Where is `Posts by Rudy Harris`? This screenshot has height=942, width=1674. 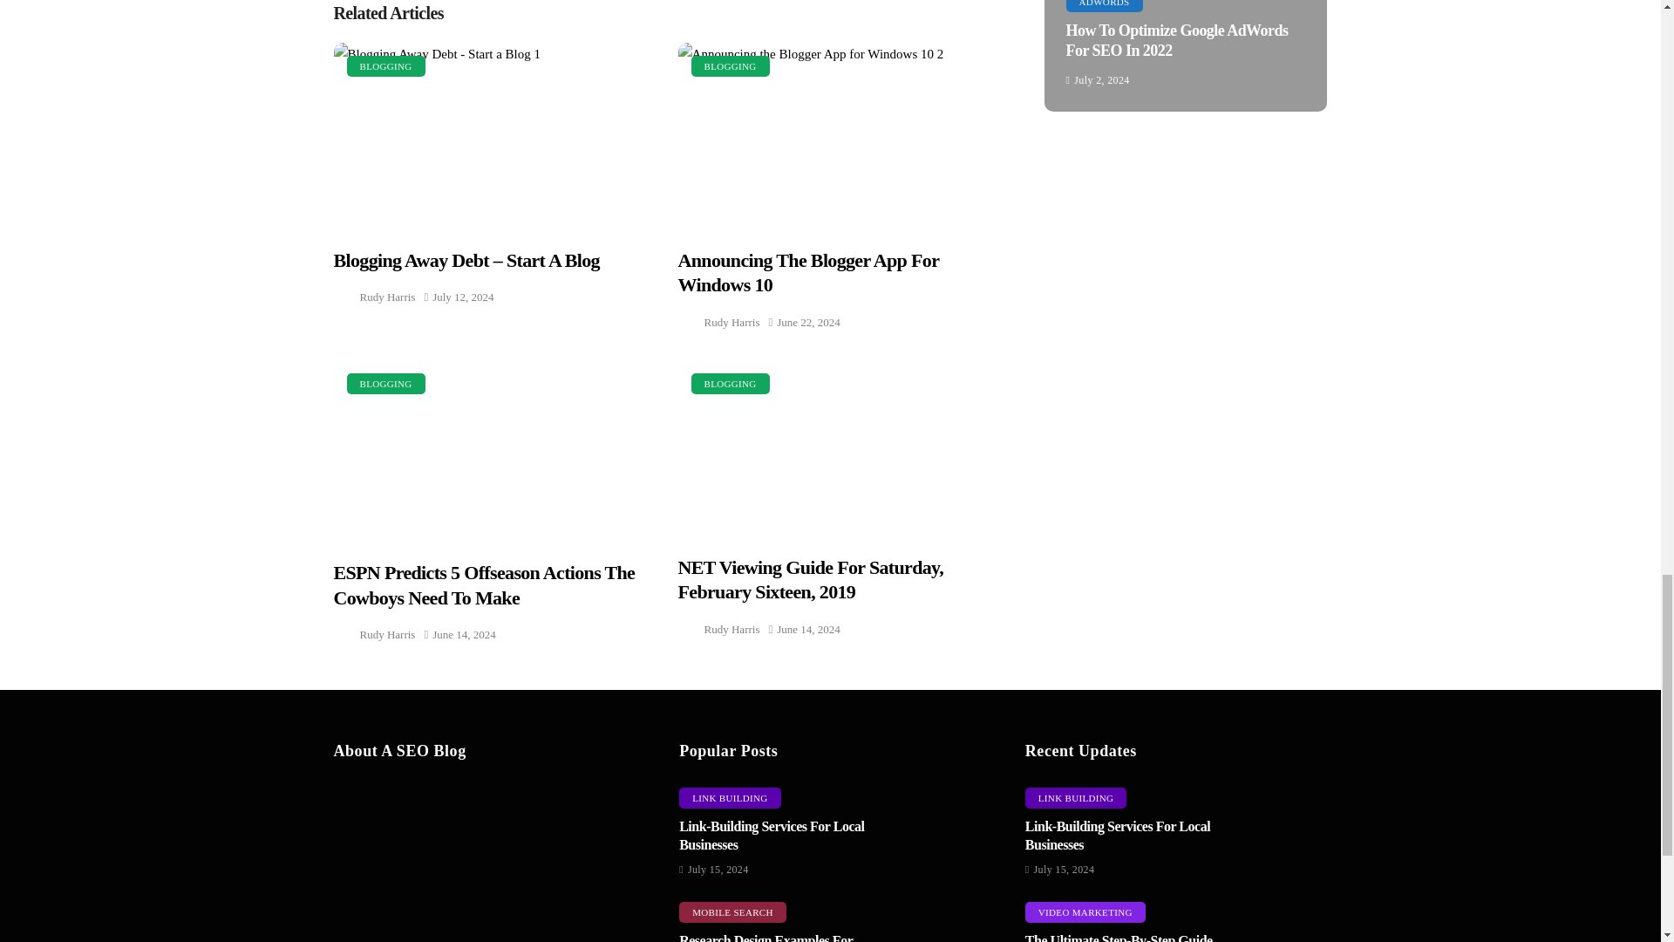
Posts by Rudy Harris is located at coordinates (387, 297).